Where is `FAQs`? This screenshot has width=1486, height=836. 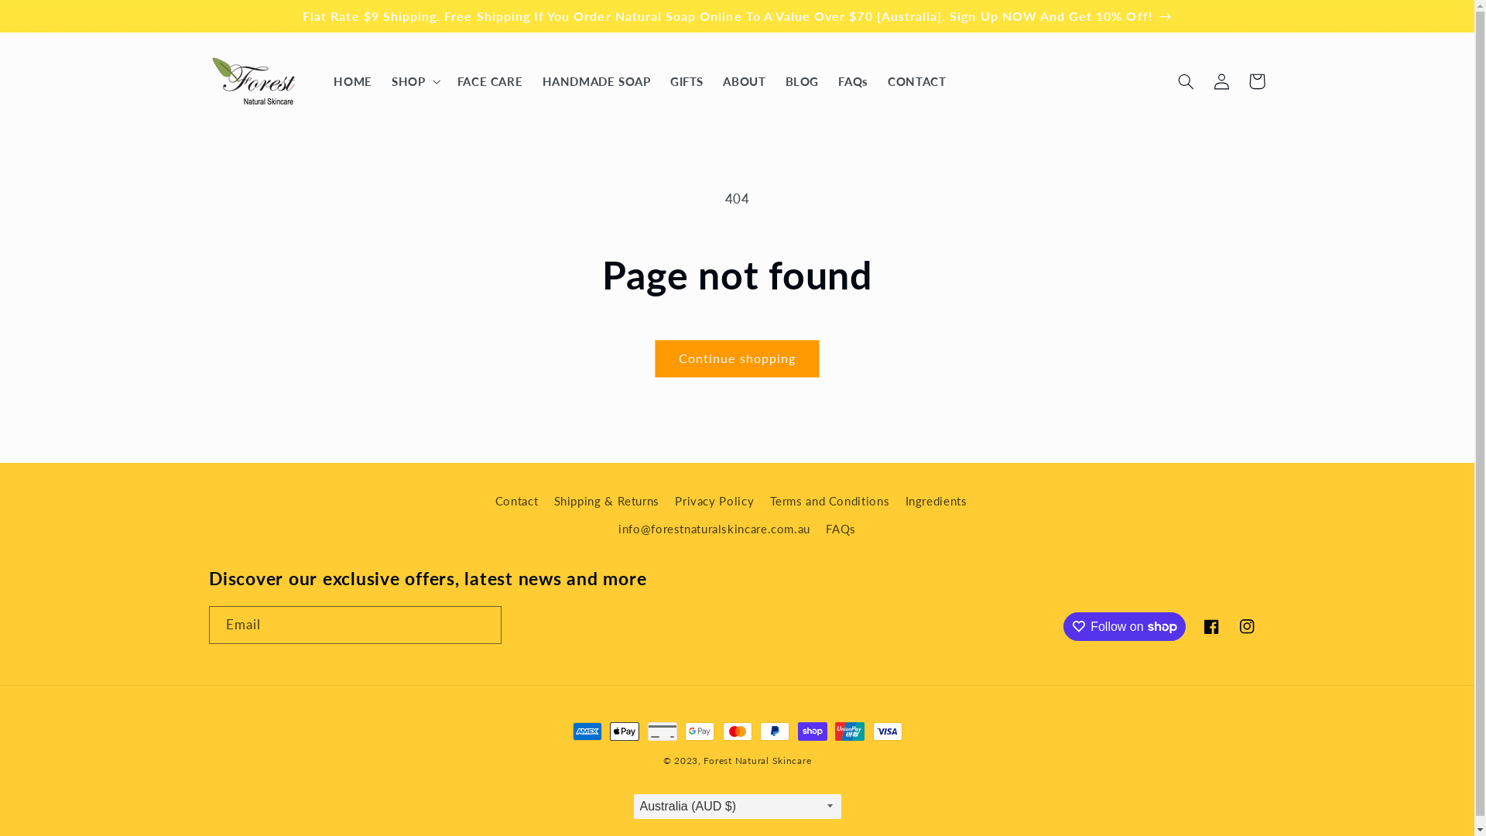
FAQs is located at coordinates (854, 81).